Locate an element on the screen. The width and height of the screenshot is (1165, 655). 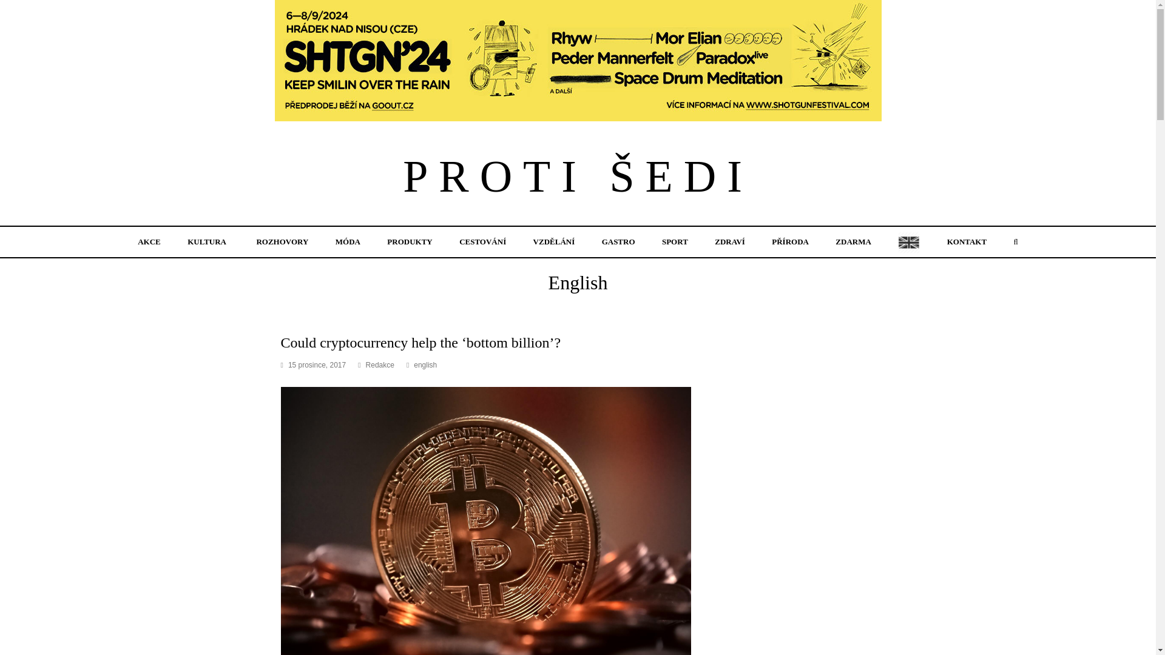
english is located at coordinates (425, 365).